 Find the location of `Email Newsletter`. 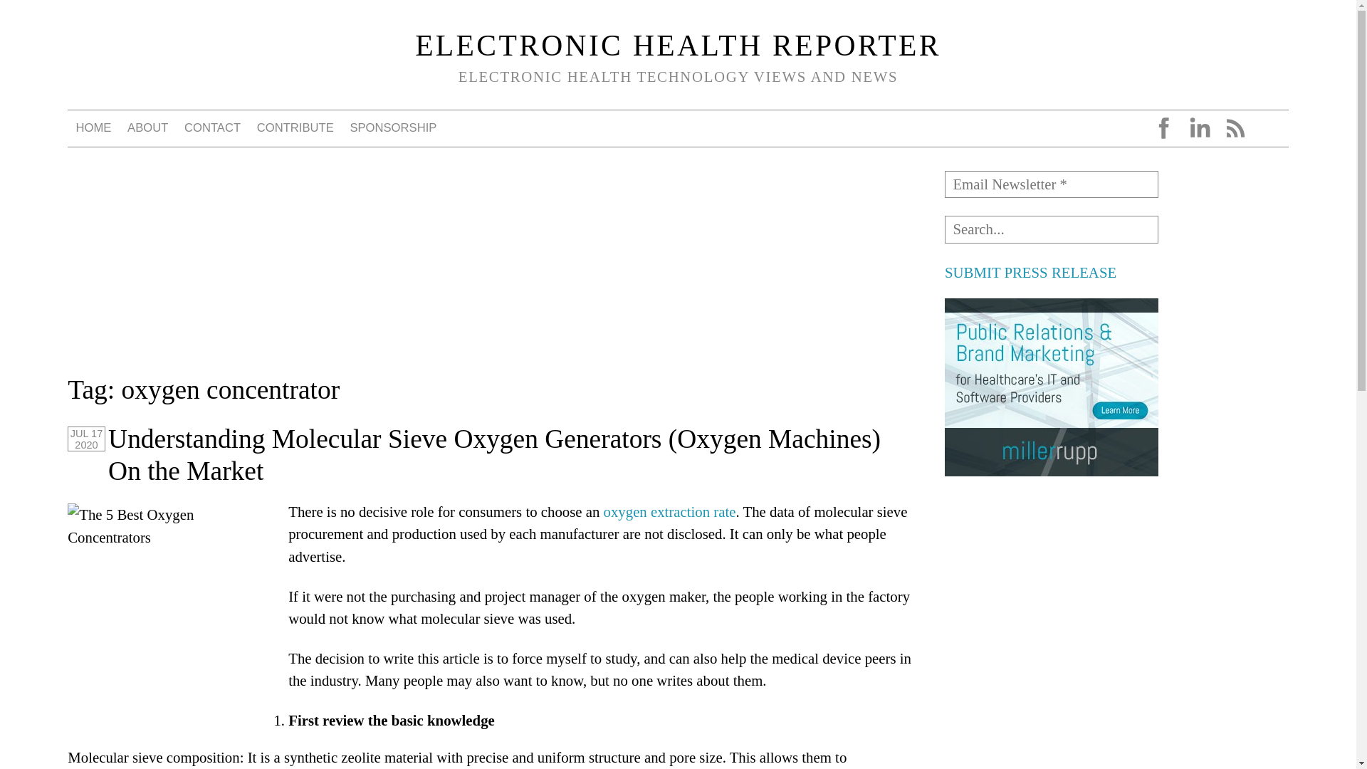

Email Newsletter is located at coordinates (1051, 184).